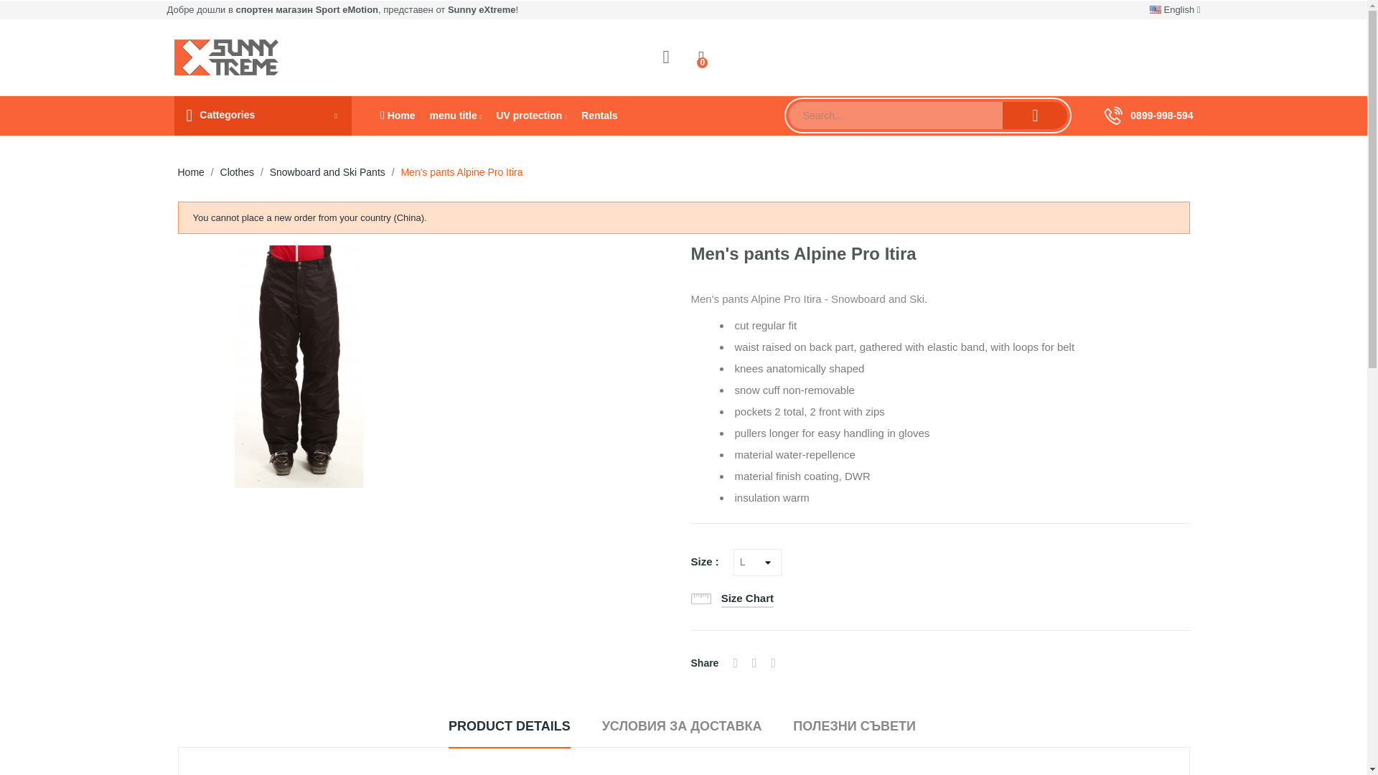 This screenshot has width=1378, height=775. I want to click on Pinterest, so click(774, 663).